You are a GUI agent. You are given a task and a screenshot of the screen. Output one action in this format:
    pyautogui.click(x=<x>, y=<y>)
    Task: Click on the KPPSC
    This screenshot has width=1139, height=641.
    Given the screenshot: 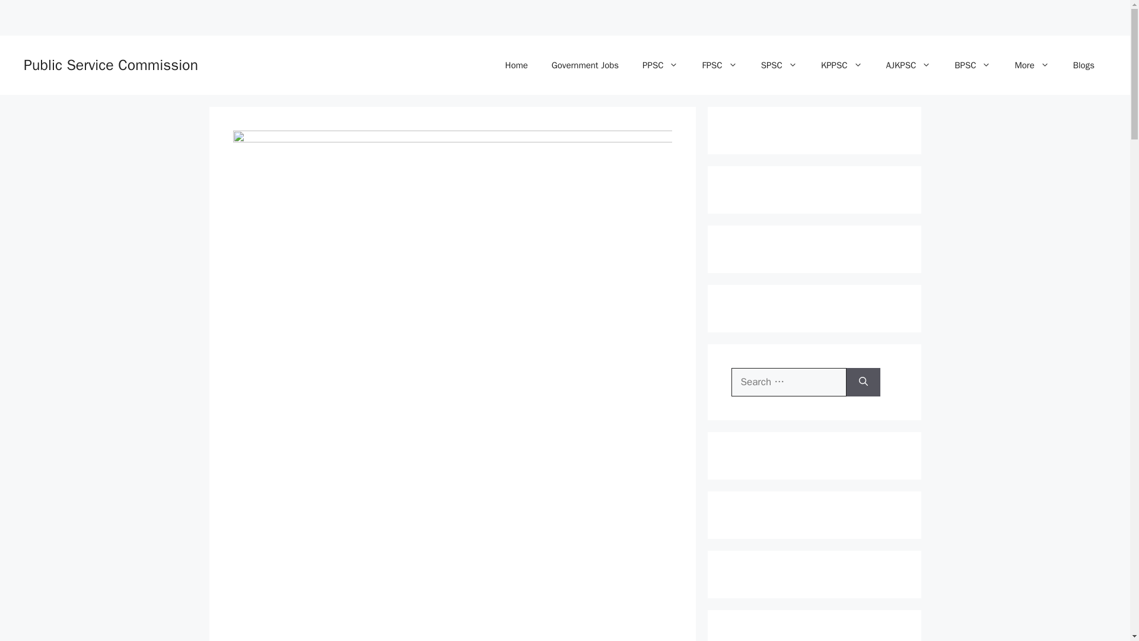 What is the action you would take?
    pyautogui.click(x=841, y=65)
    